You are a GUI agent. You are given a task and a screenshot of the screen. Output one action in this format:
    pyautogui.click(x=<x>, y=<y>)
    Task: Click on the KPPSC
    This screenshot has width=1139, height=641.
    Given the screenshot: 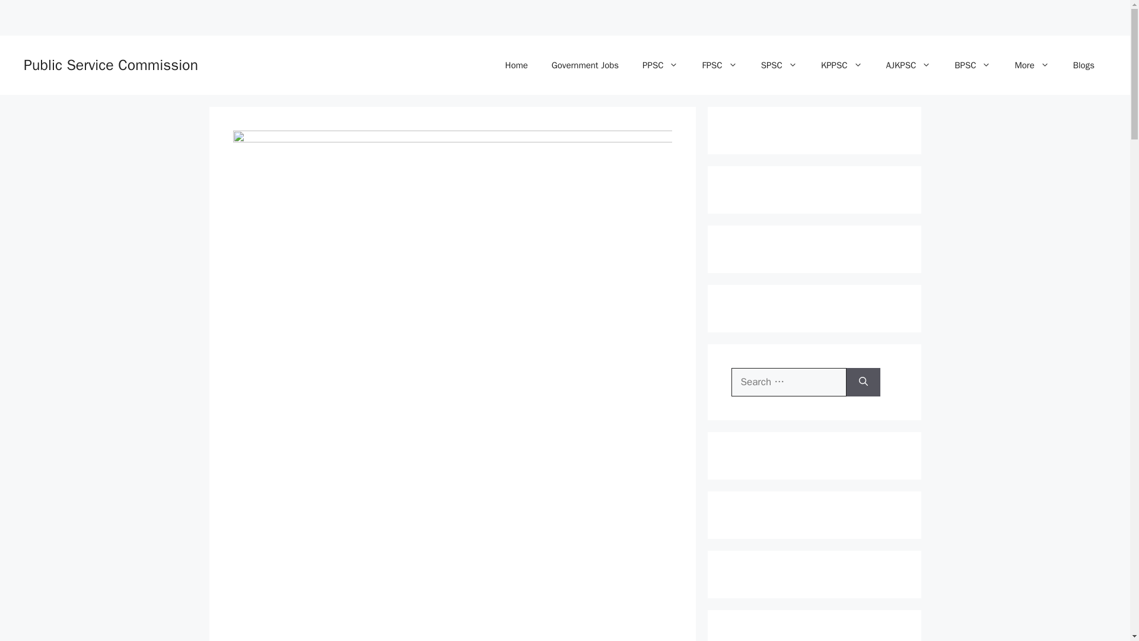 What is the action you would take?
    pyautogui.click(x=841, y=65)
    